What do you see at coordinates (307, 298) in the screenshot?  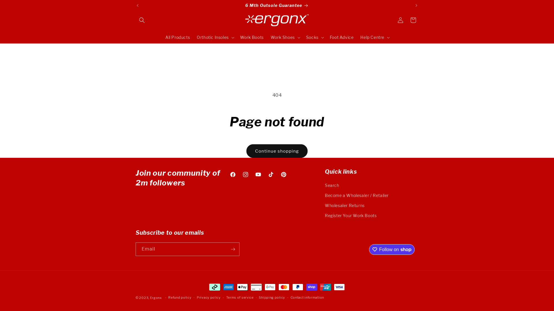 I see `Contact information` at bounding box center [307, 298].